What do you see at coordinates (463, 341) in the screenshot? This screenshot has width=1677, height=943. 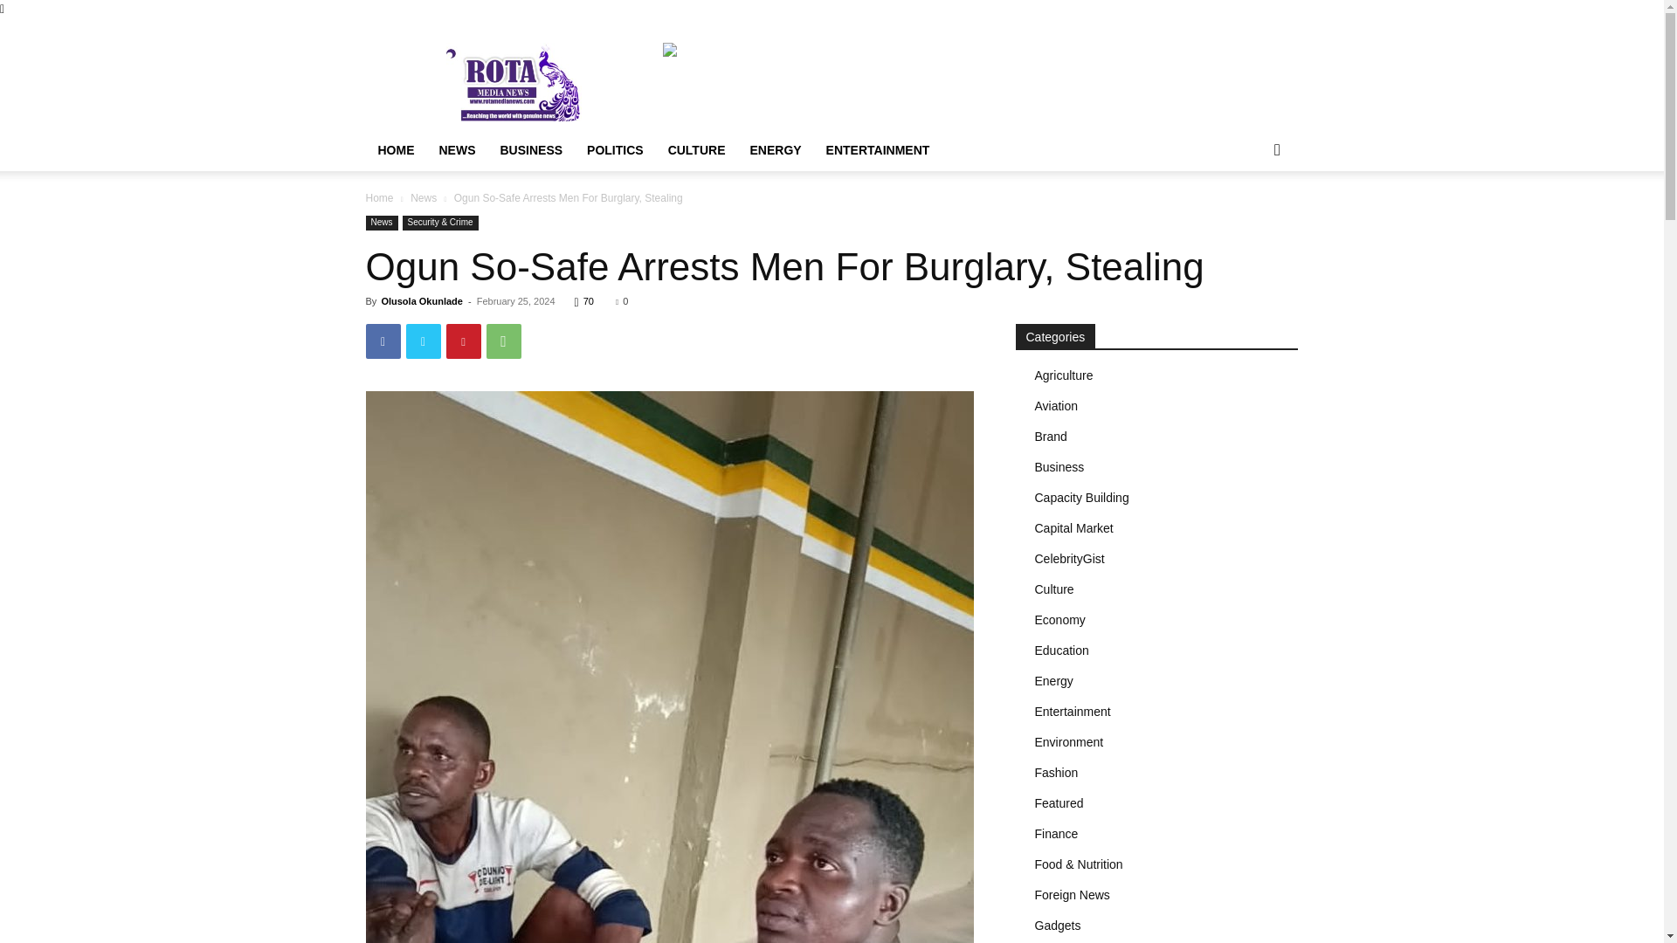 I see `Pinterest` at bounding box center [463, 341].